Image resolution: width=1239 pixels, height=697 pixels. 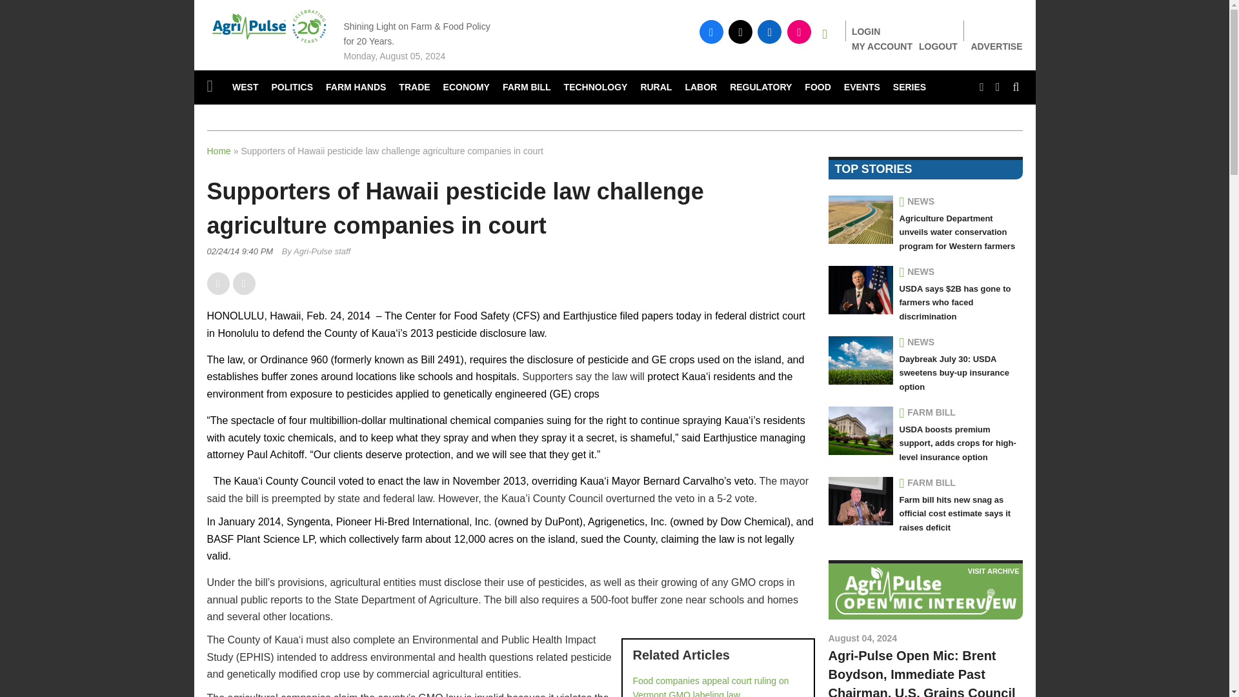 I want to click on REGULATORY, so click(x=760, y=88).